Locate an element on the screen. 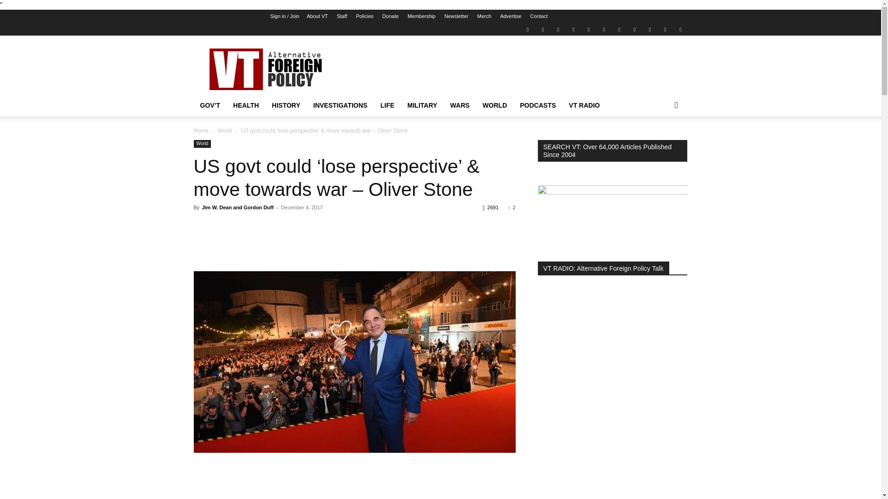 This screenshot has height=499, width=888. Donate is located at coordinates (390, 16).